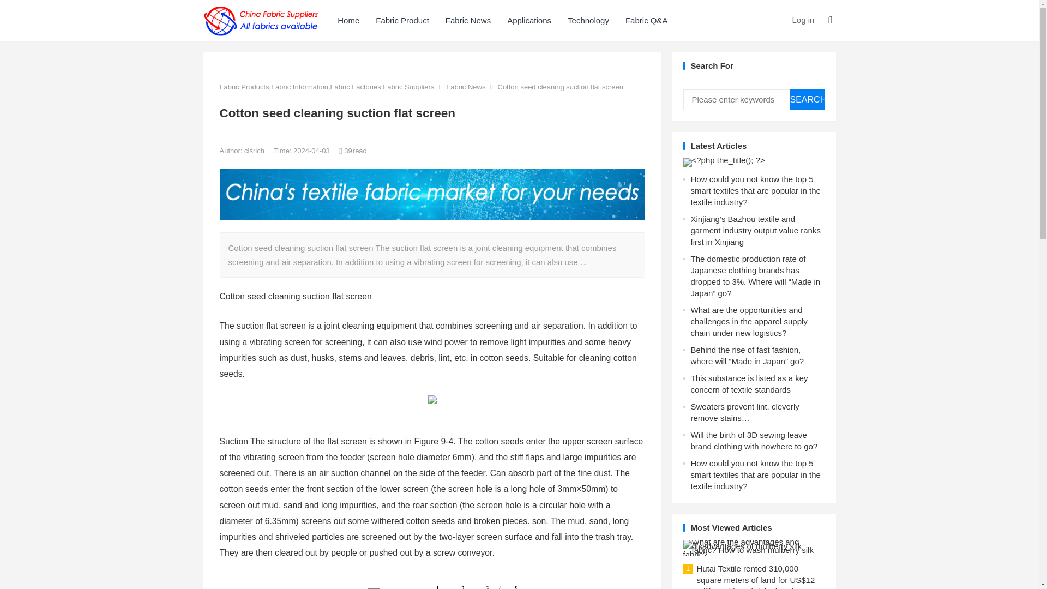 This screenshot has height=589, width=1047. What do you see at coordinates (402, 20) in the screenshot?
I see `Fabric Product` at bounding box center [402, 20].